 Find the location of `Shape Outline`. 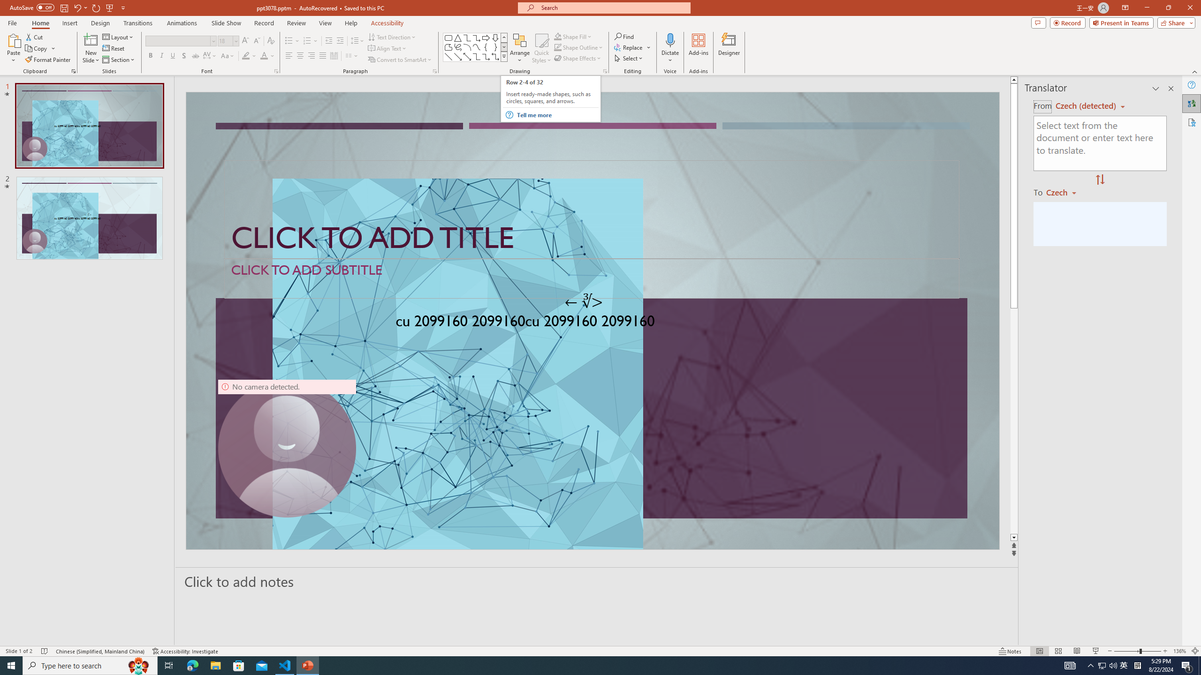

Shape Outline is located at coordinates (579, 47).